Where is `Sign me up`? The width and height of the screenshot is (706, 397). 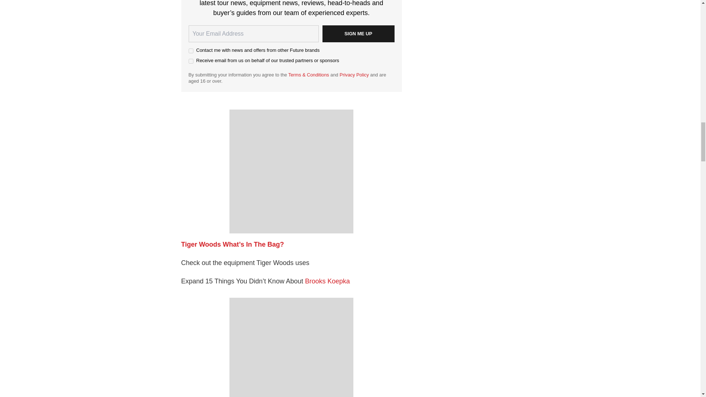
Sign me up is located at coordinates (358, 34).